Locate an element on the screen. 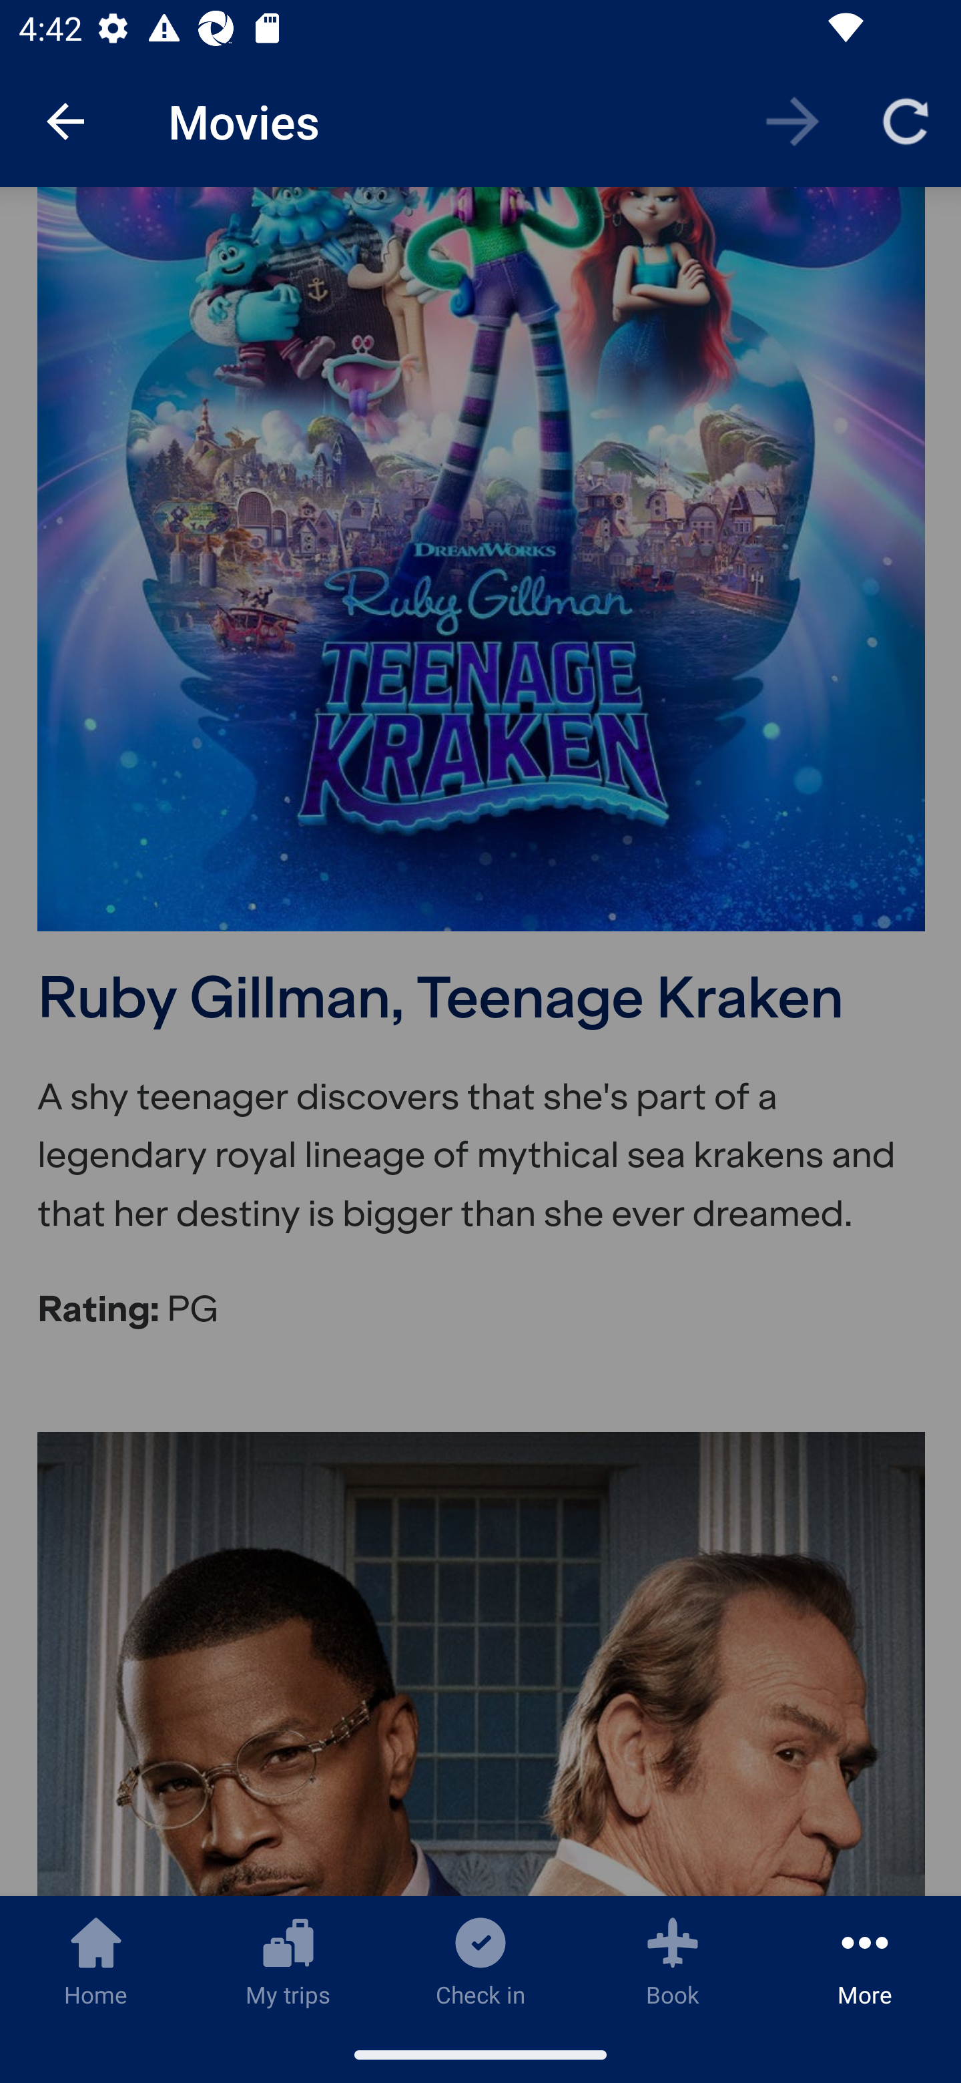 This screenshot has height=2083, width=961. Navigate up is located at coordinates (65, 122).